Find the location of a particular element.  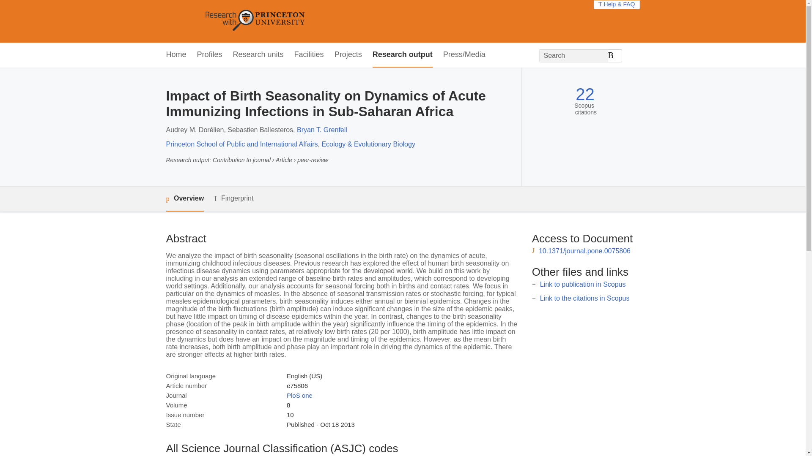

Fingerprint is located at coordinates (233, 198).